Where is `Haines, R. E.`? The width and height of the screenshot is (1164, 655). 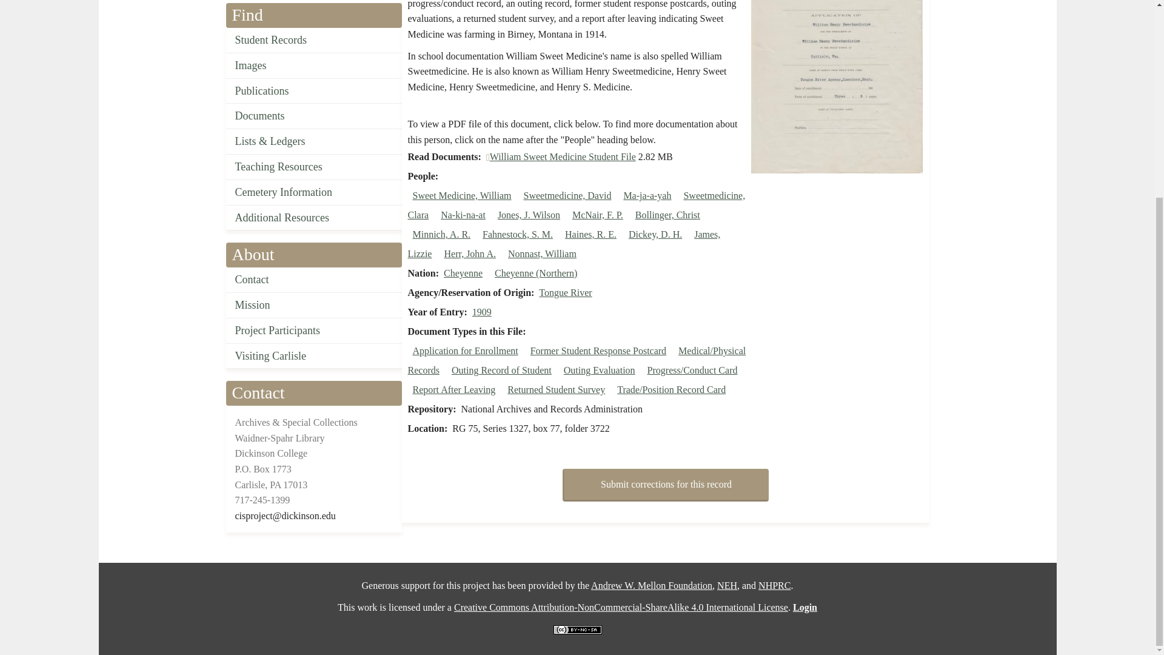
Haines, R. E. is located at coordinates (590, 234).